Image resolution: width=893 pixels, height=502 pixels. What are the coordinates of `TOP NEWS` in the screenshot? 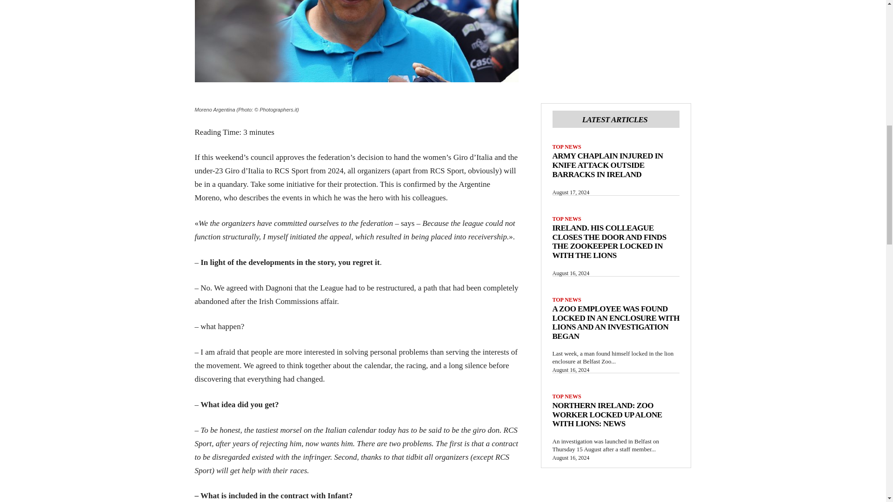 It's located at (566, 146).